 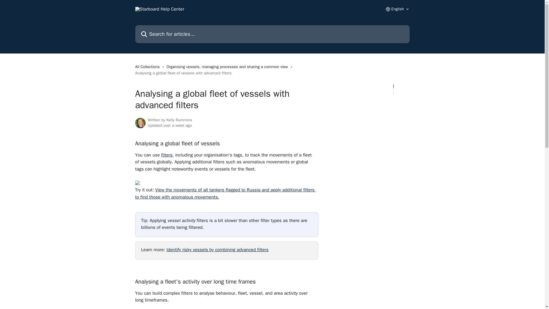 I want to click on filters, so click(x=167, y=155).